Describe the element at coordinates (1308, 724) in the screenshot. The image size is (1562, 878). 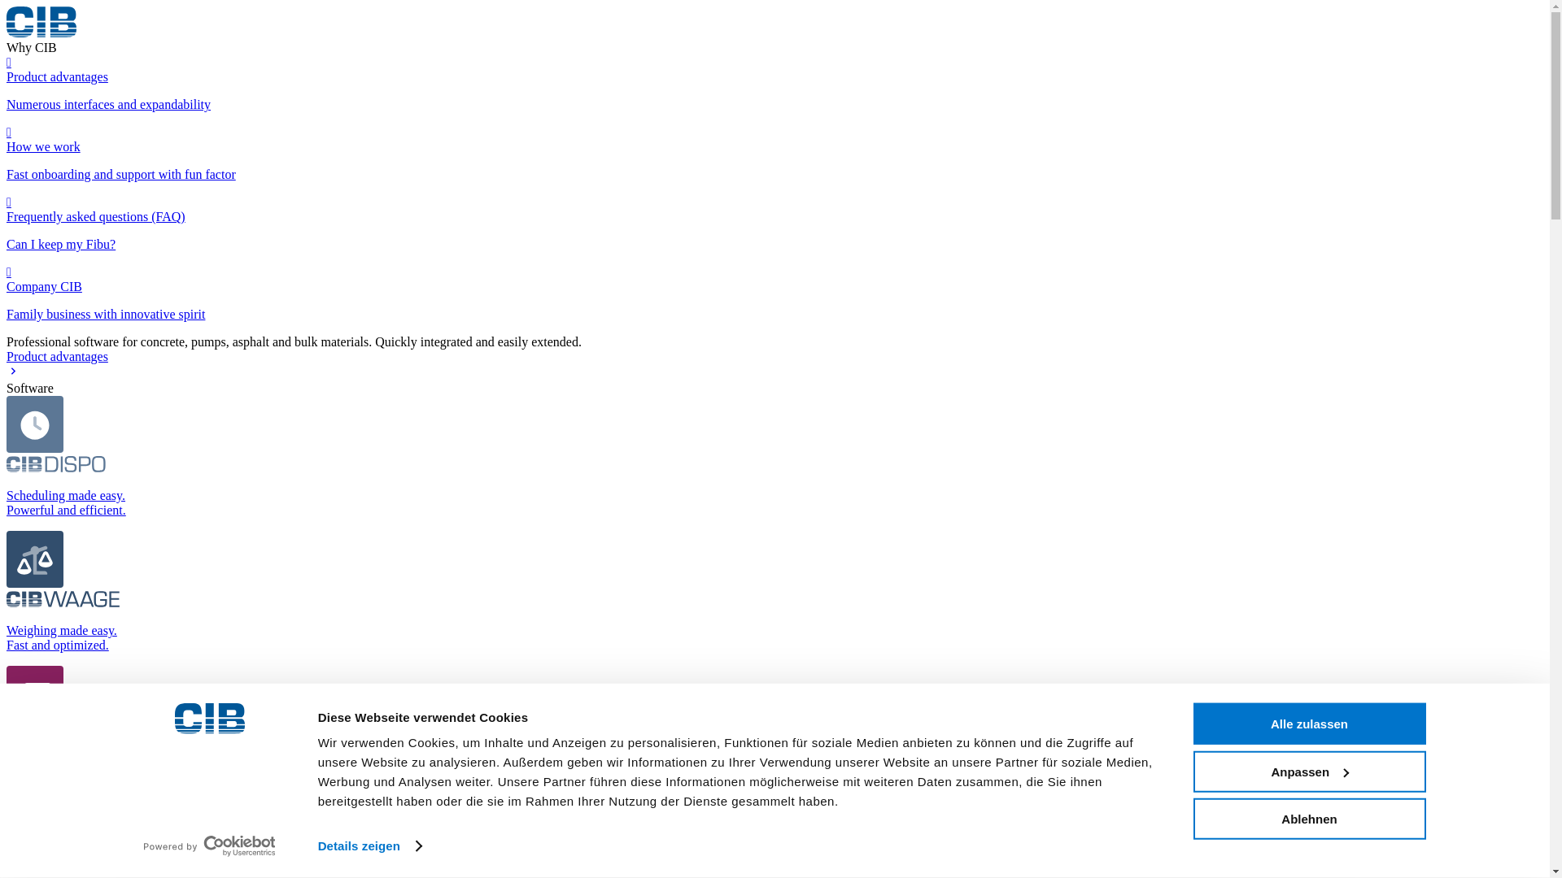
I see `Alle zulassen` at that location.